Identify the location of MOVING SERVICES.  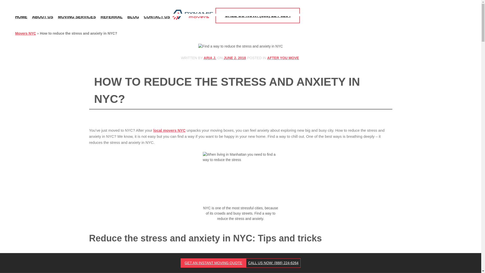
(77, 16).